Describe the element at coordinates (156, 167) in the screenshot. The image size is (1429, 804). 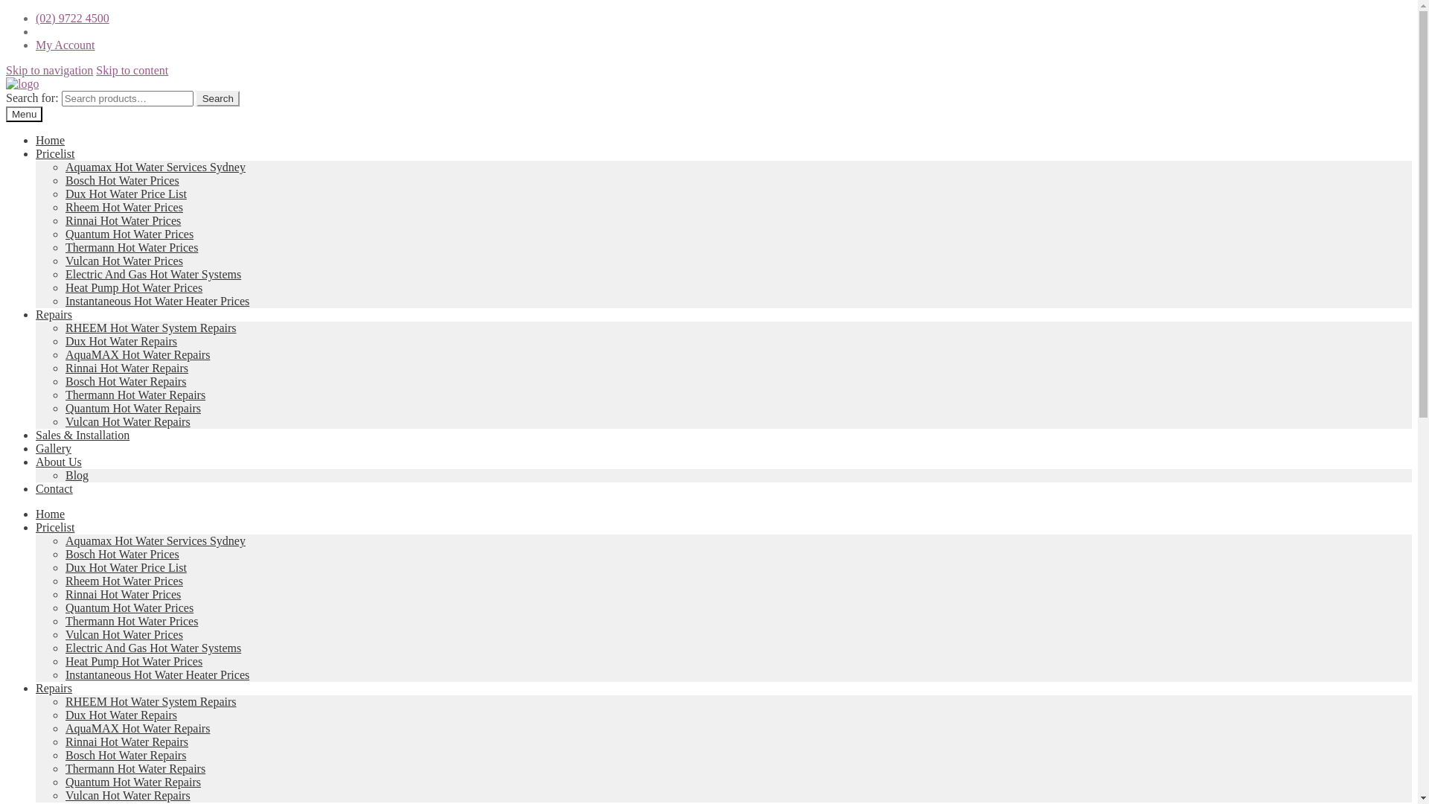
I see `Aquamax Hot Water Services Sydney` at that location.